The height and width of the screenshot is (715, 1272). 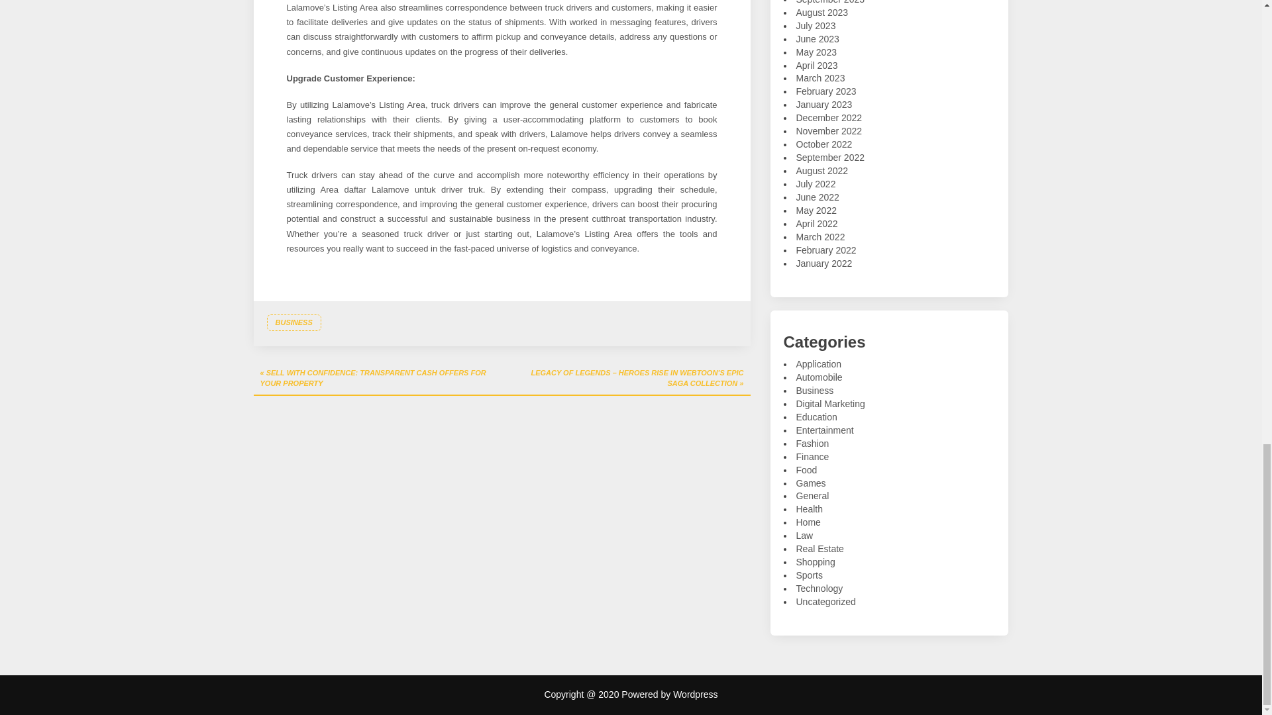 What do you see at coordinates (821, 12) in the screenshot?
I see `August 2023` at bounding box center [821, 12].